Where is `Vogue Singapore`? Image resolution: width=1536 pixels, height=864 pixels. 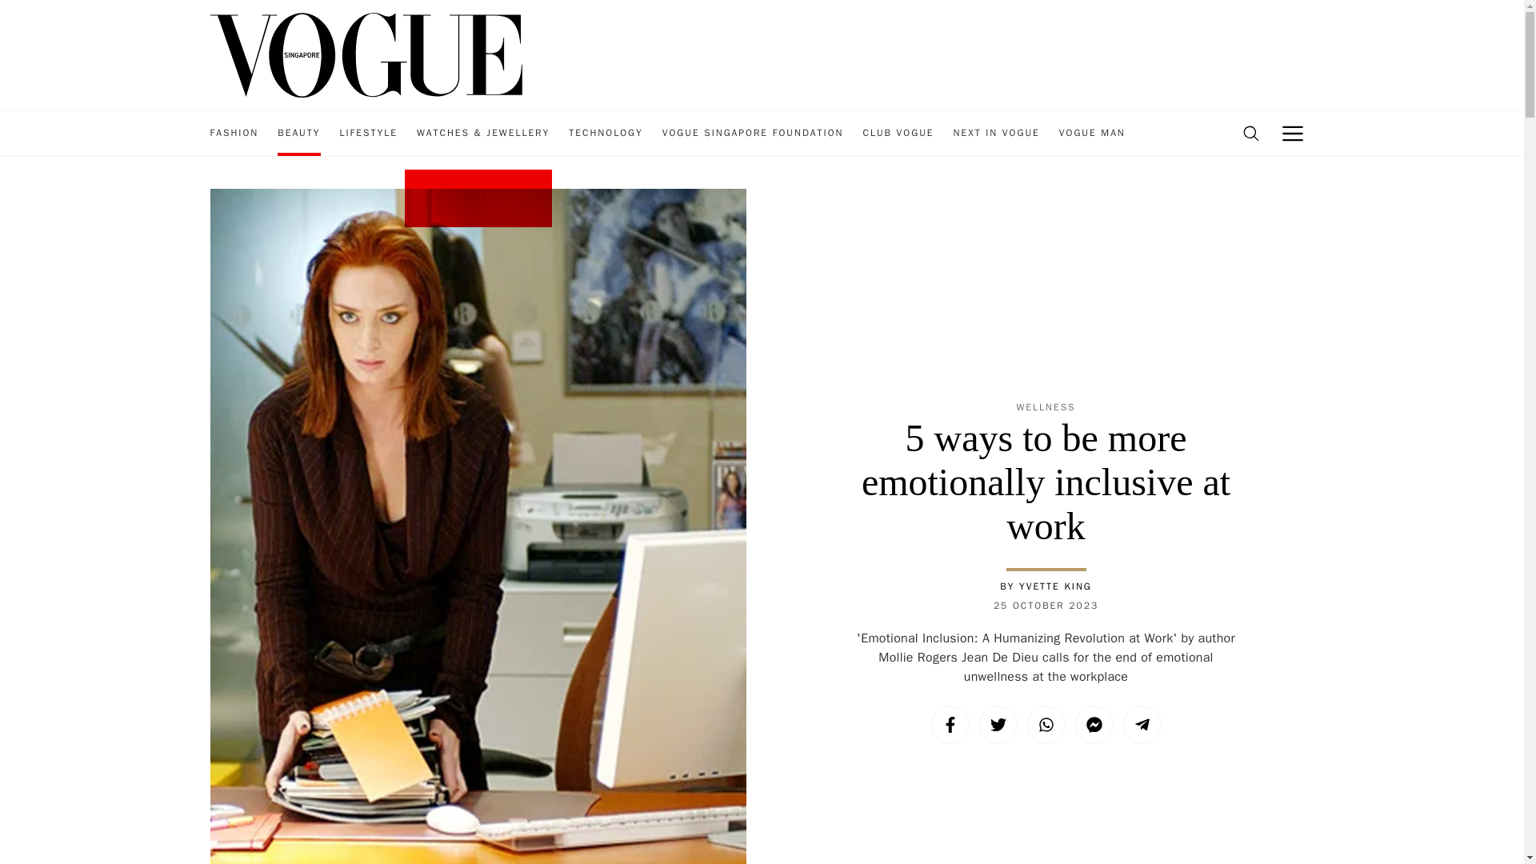 Vogue Singapore is located at coordinates (365, 54).